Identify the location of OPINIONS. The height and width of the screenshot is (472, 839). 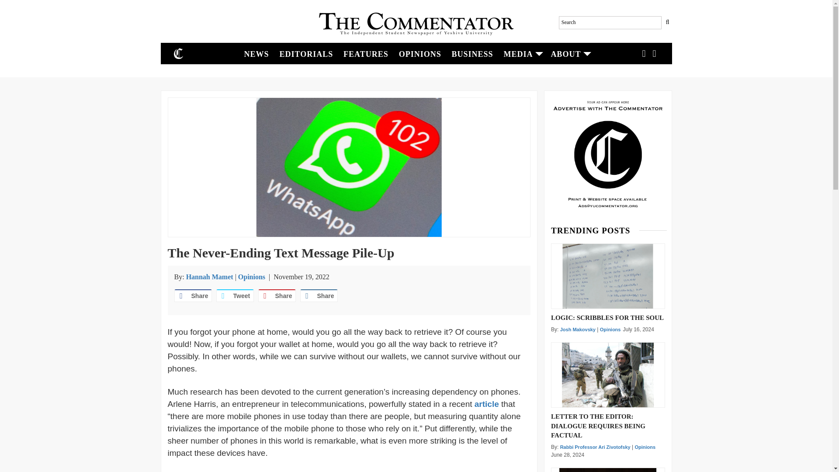
(419, 53).